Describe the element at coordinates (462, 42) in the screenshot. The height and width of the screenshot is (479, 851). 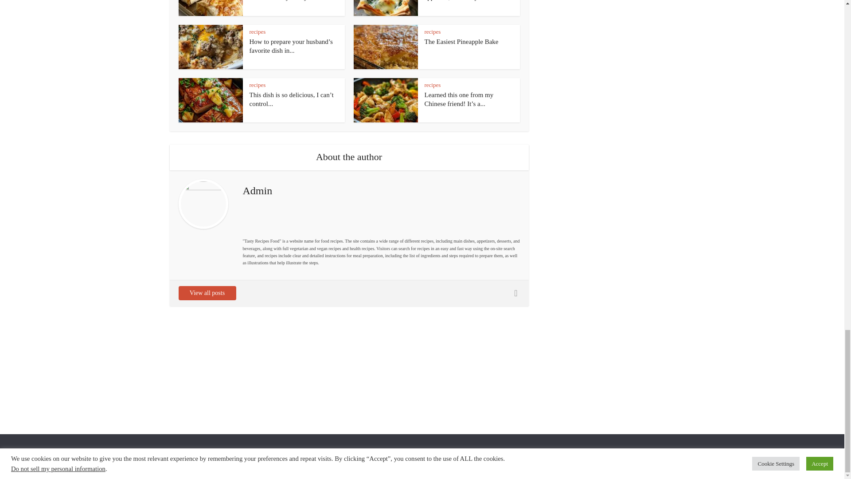
I see `The Easiest Pineapple Bake` at that location.